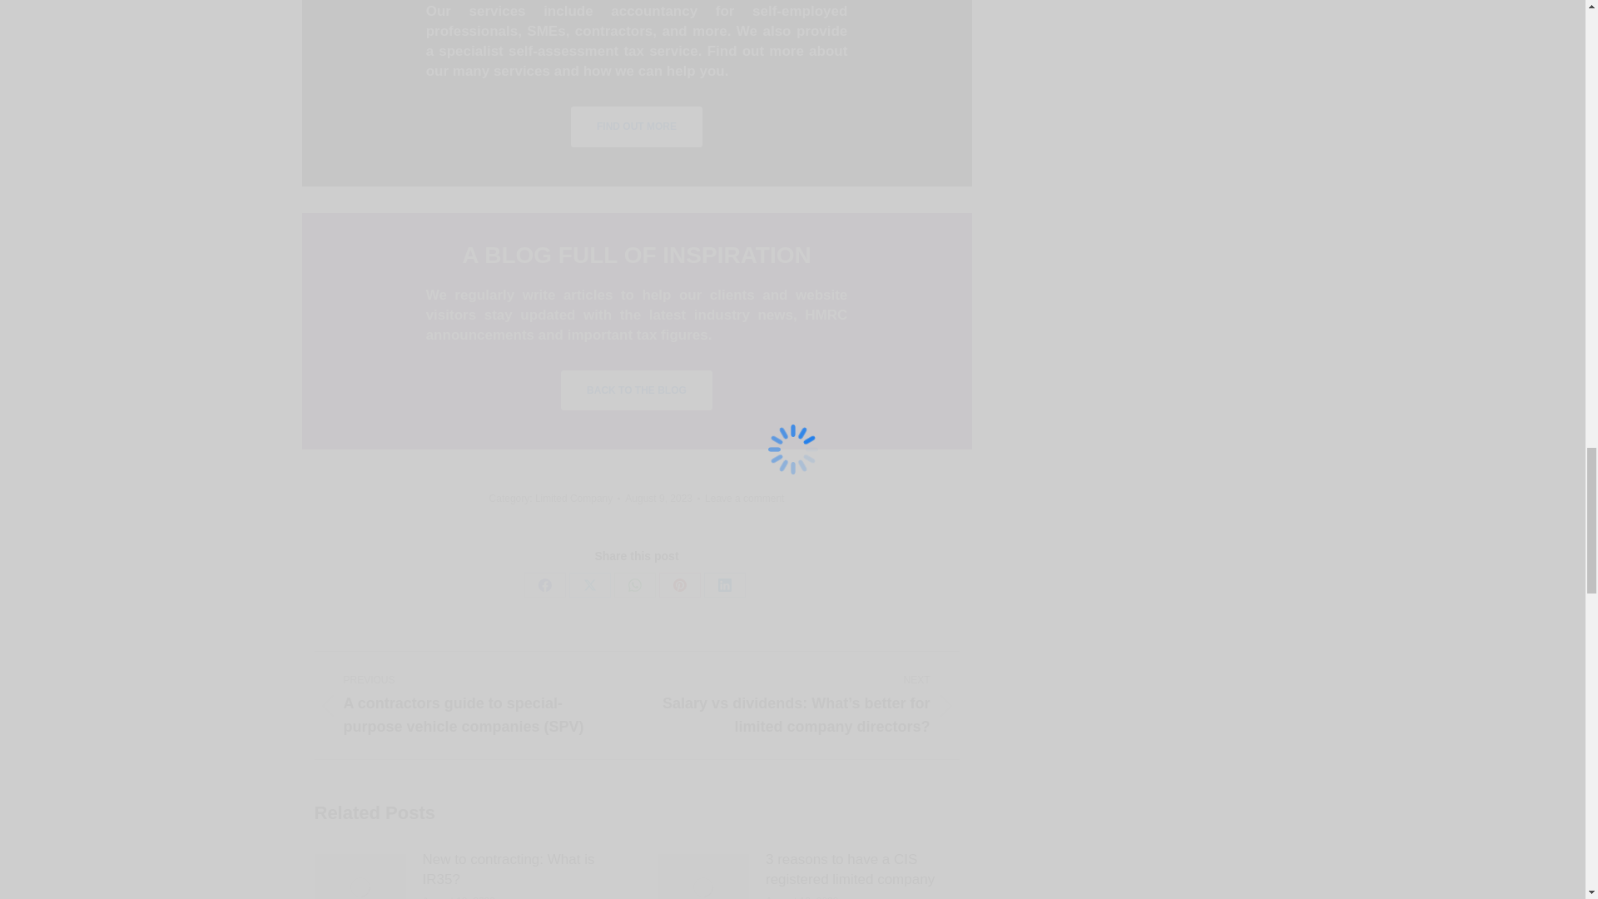 The image size is (1598, 899). I want to click on WhatsApp, so click(634, 584).